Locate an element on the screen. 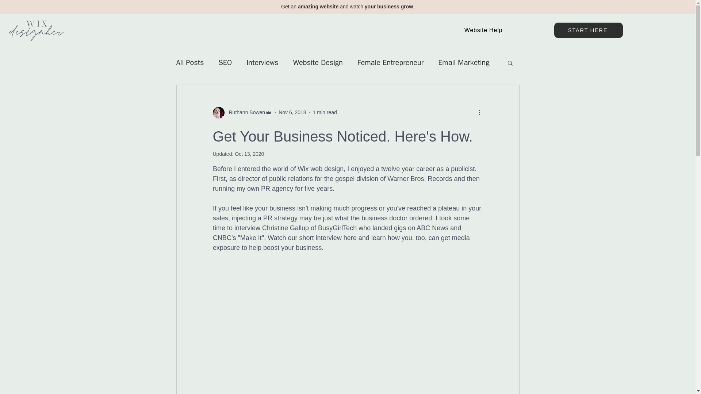  1 min read is located at coordinates (325, 112).